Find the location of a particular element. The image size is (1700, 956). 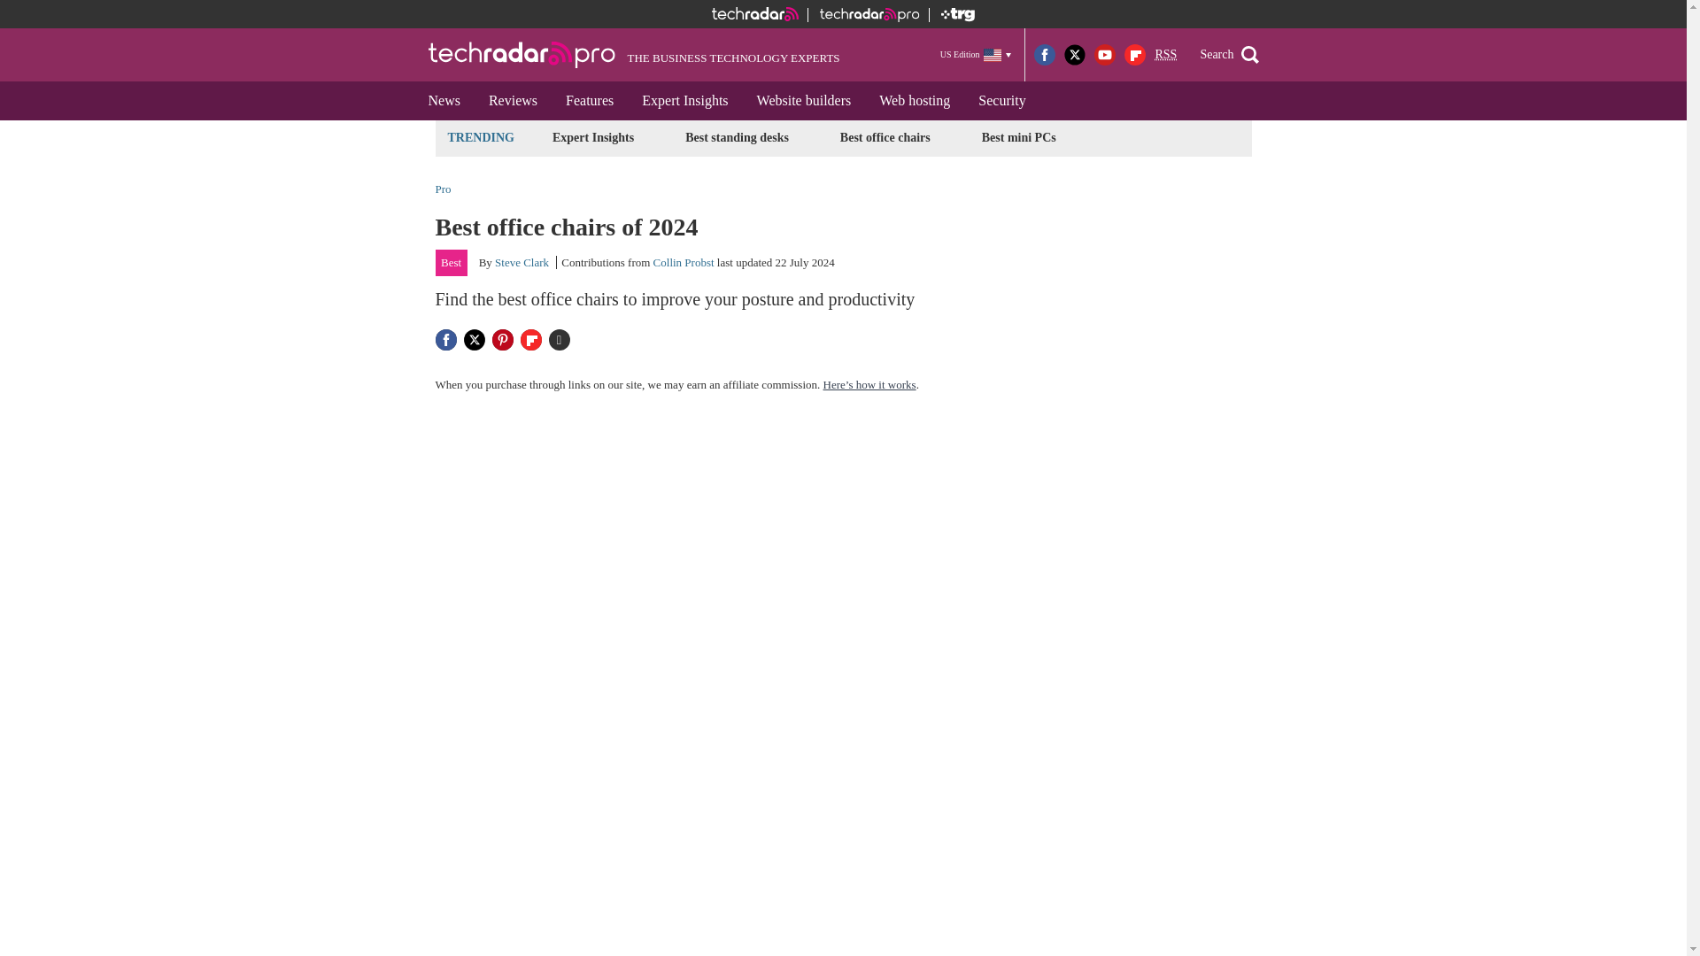

News is located at coordinates (444, 101).